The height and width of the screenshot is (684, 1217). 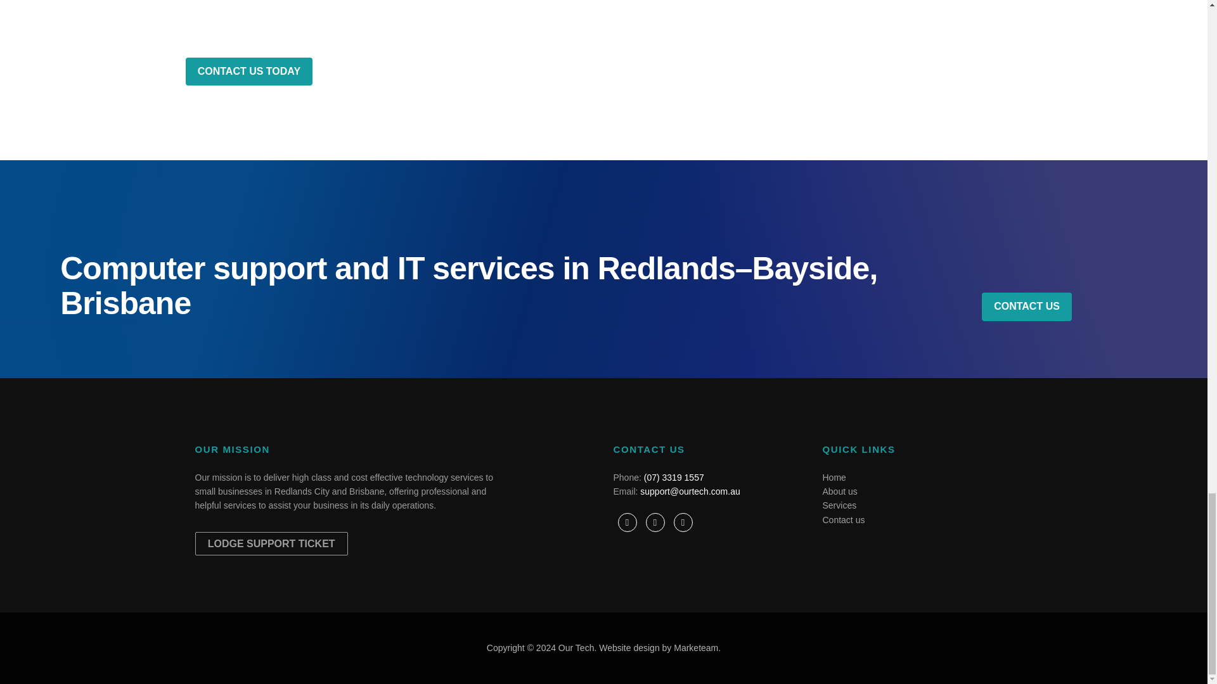 What do you see at coordinates (696, 648) in the screenshot?
I see `Marketeam` at bounding box center [696, 648].